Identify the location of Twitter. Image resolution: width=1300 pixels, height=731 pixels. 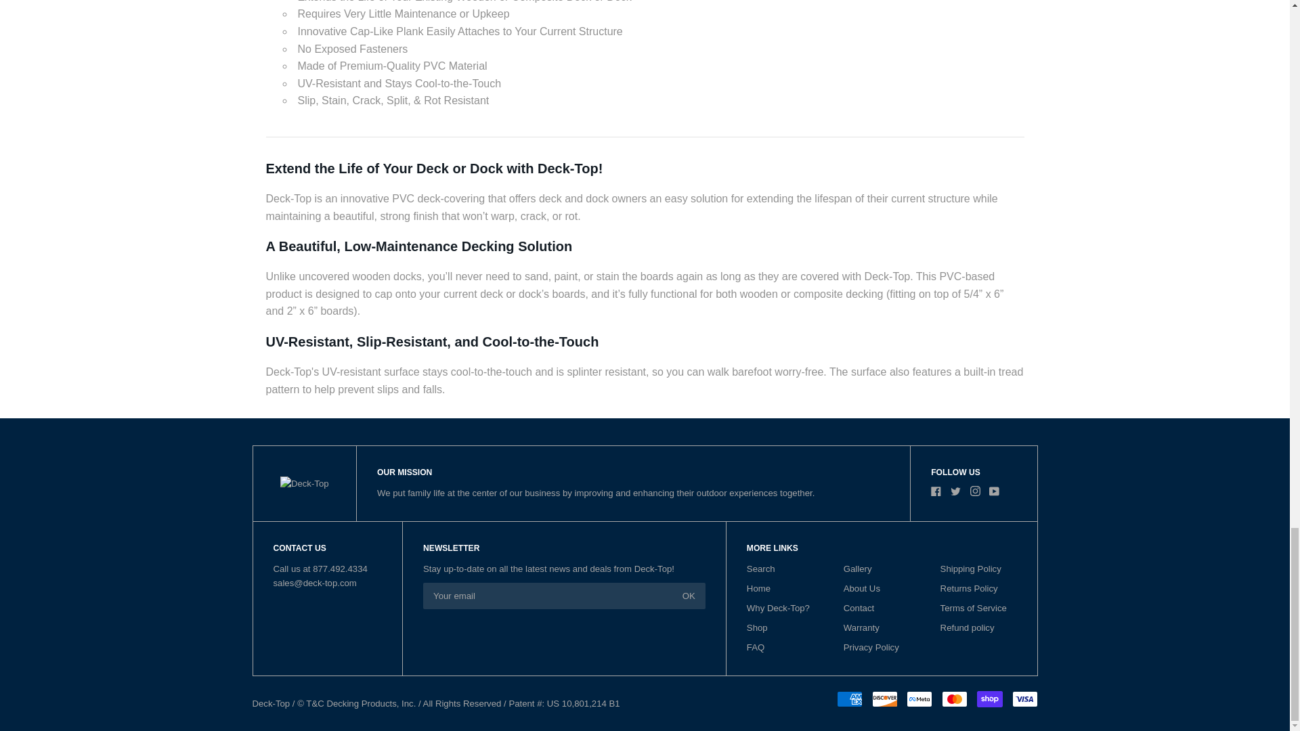
(955, 491).